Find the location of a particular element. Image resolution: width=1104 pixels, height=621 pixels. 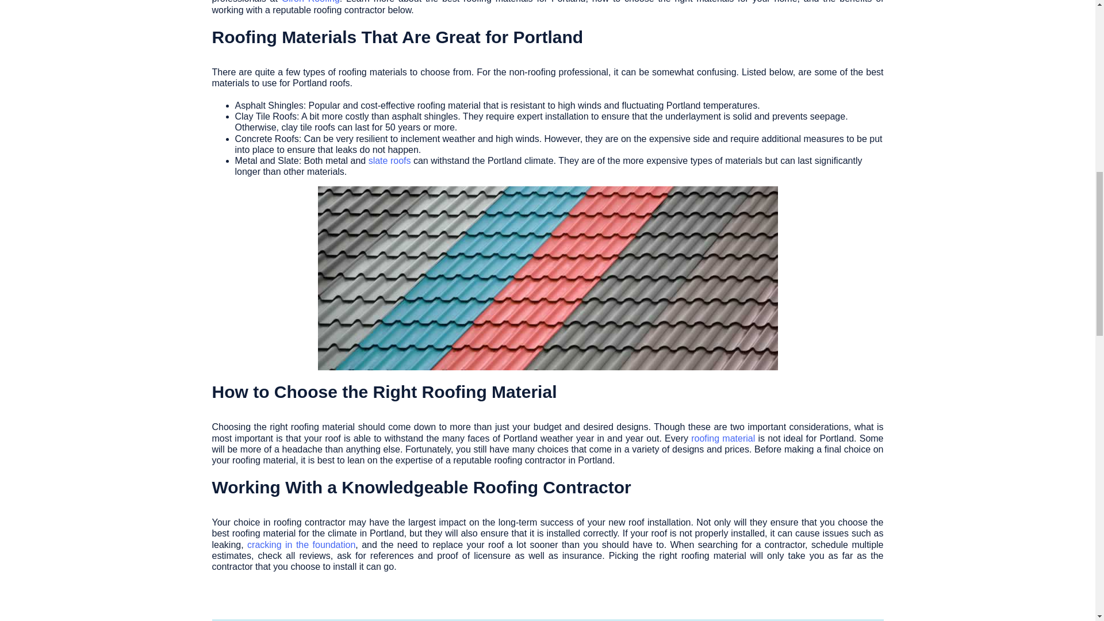

cracking in the foundation is located at coordinates (301, 544).